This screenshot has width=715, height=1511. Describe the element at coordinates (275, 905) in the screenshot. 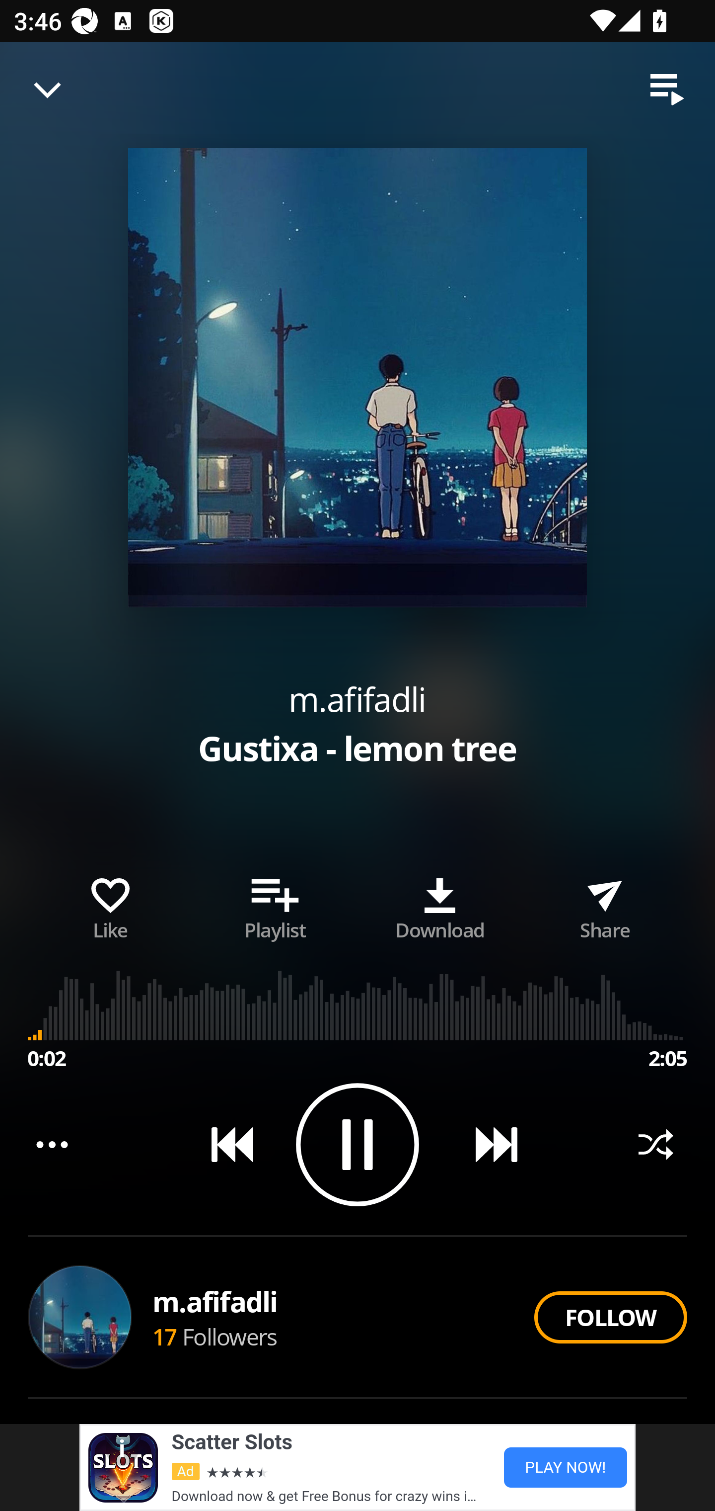

I see `Add song to playlist Playlist` at that location.